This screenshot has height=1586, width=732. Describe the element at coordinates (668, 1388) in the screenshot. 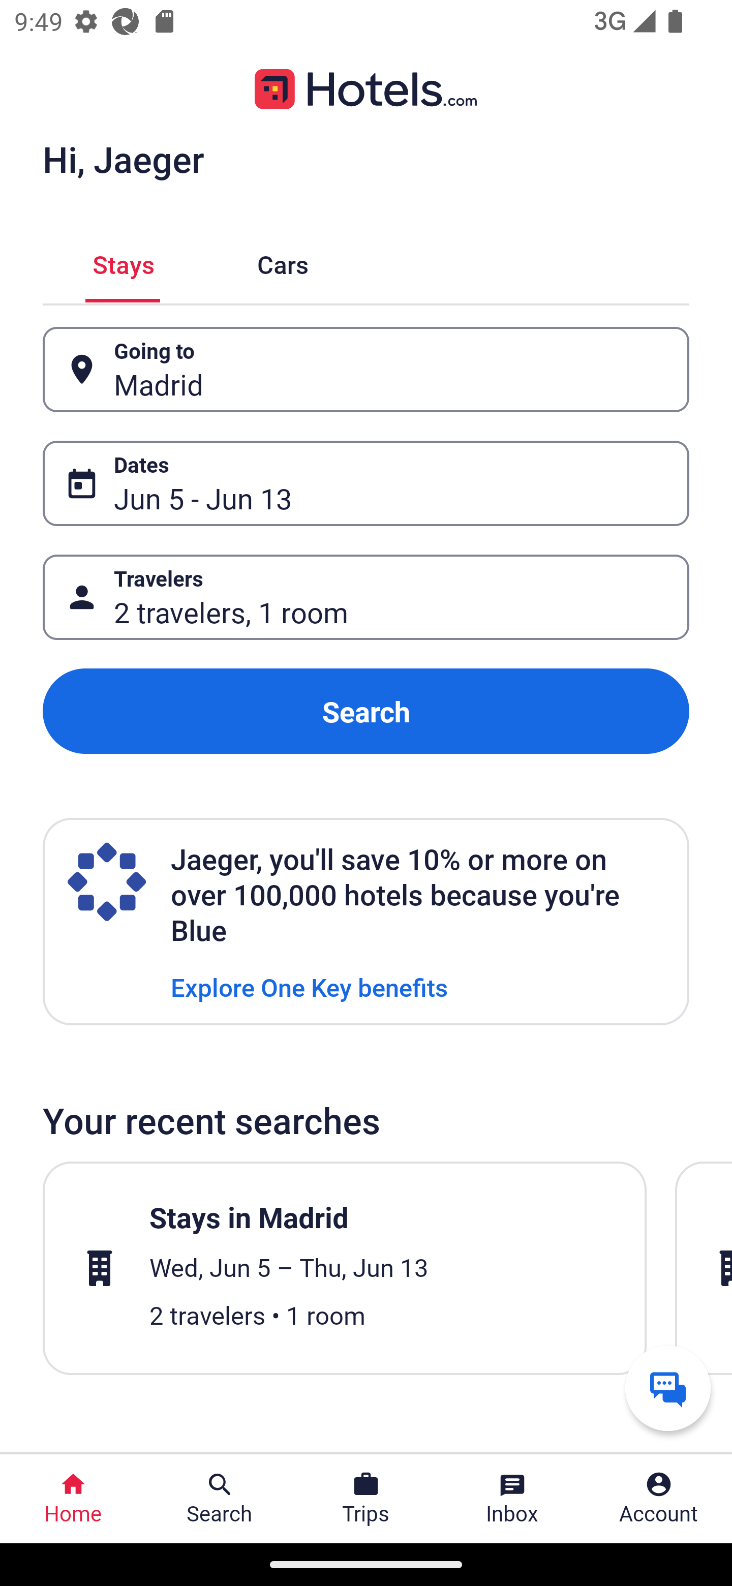

I see `Get help from a virtual agent` at that location.